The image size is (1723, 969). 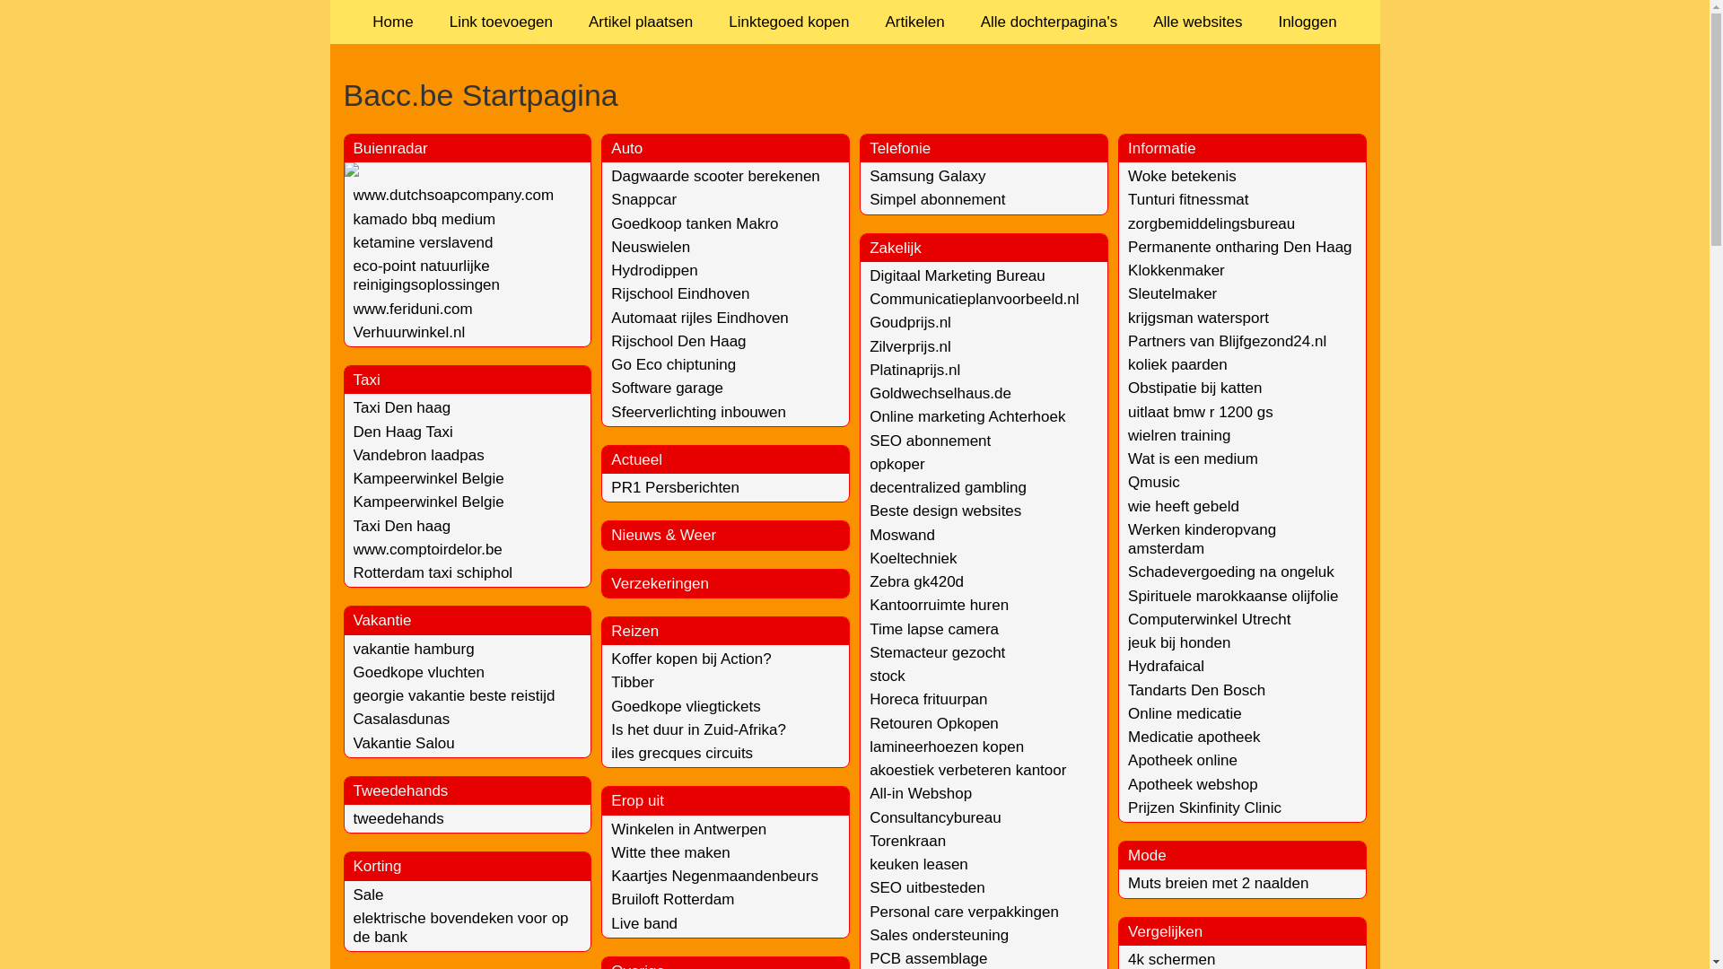 I want to click on Reizen, so click(x=635, y=632).